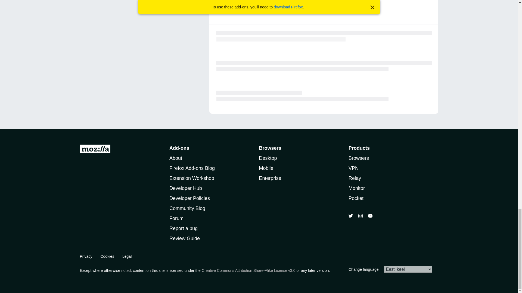  Describe the element at coordinates (176, 218) in the screenshot. I see `Forum` at that location.